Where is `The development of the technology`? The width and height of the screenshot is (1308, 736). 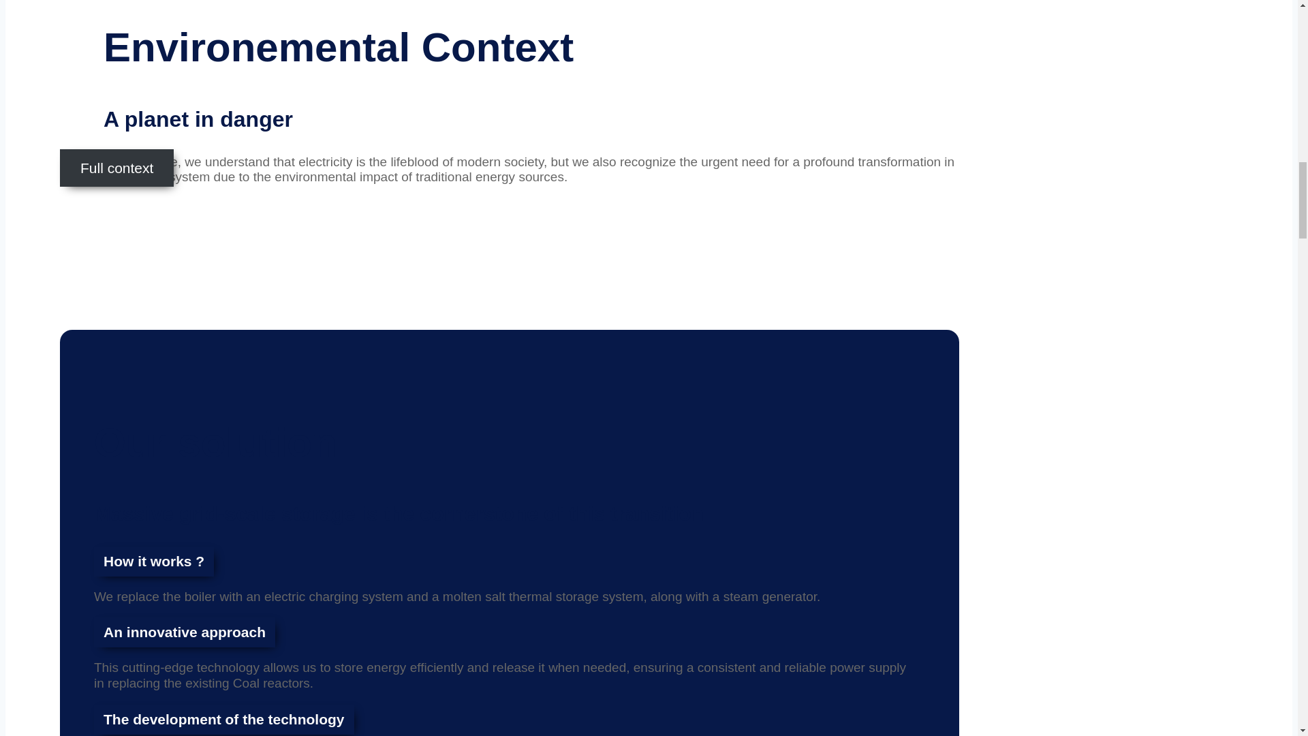 The development of the technology is located at coordinates (224, 719).